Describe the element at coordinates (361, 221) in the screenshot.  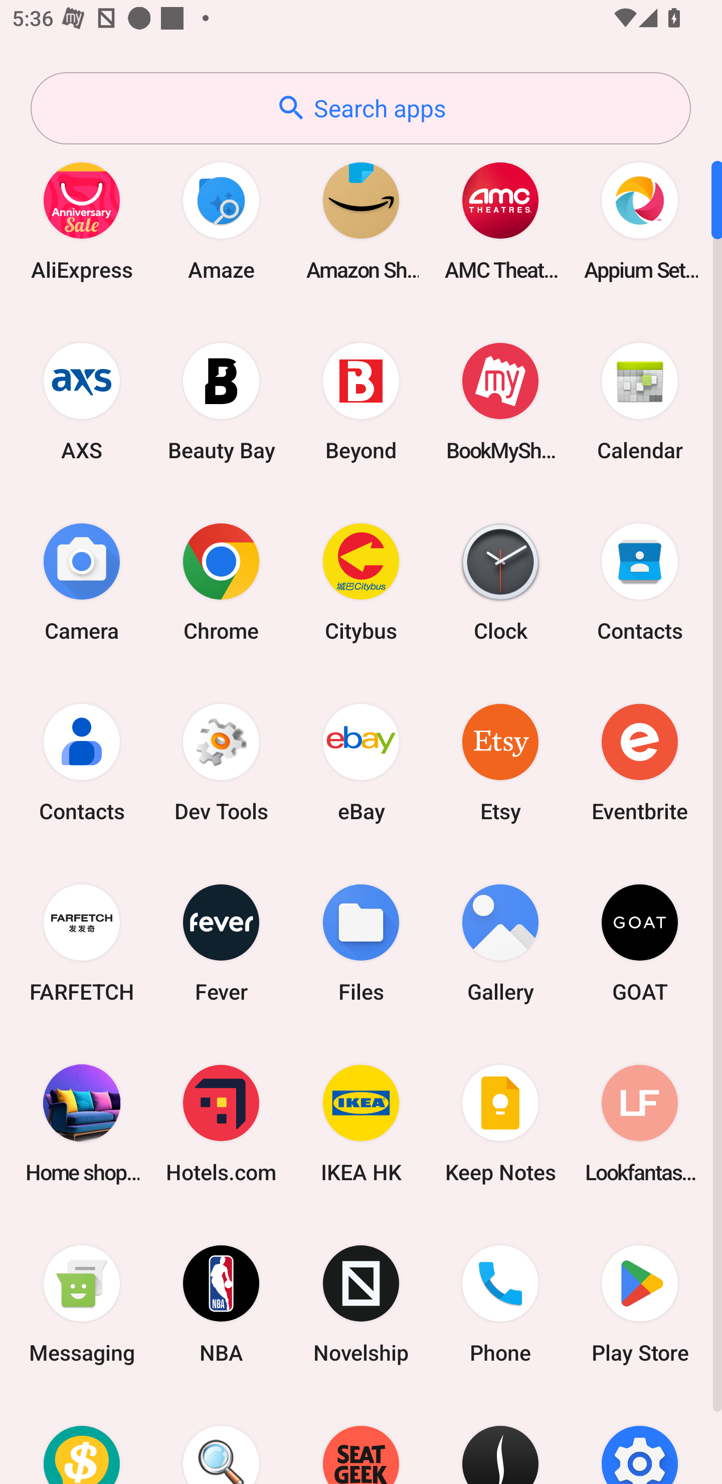
I see `Amazon Shopping` at that location.